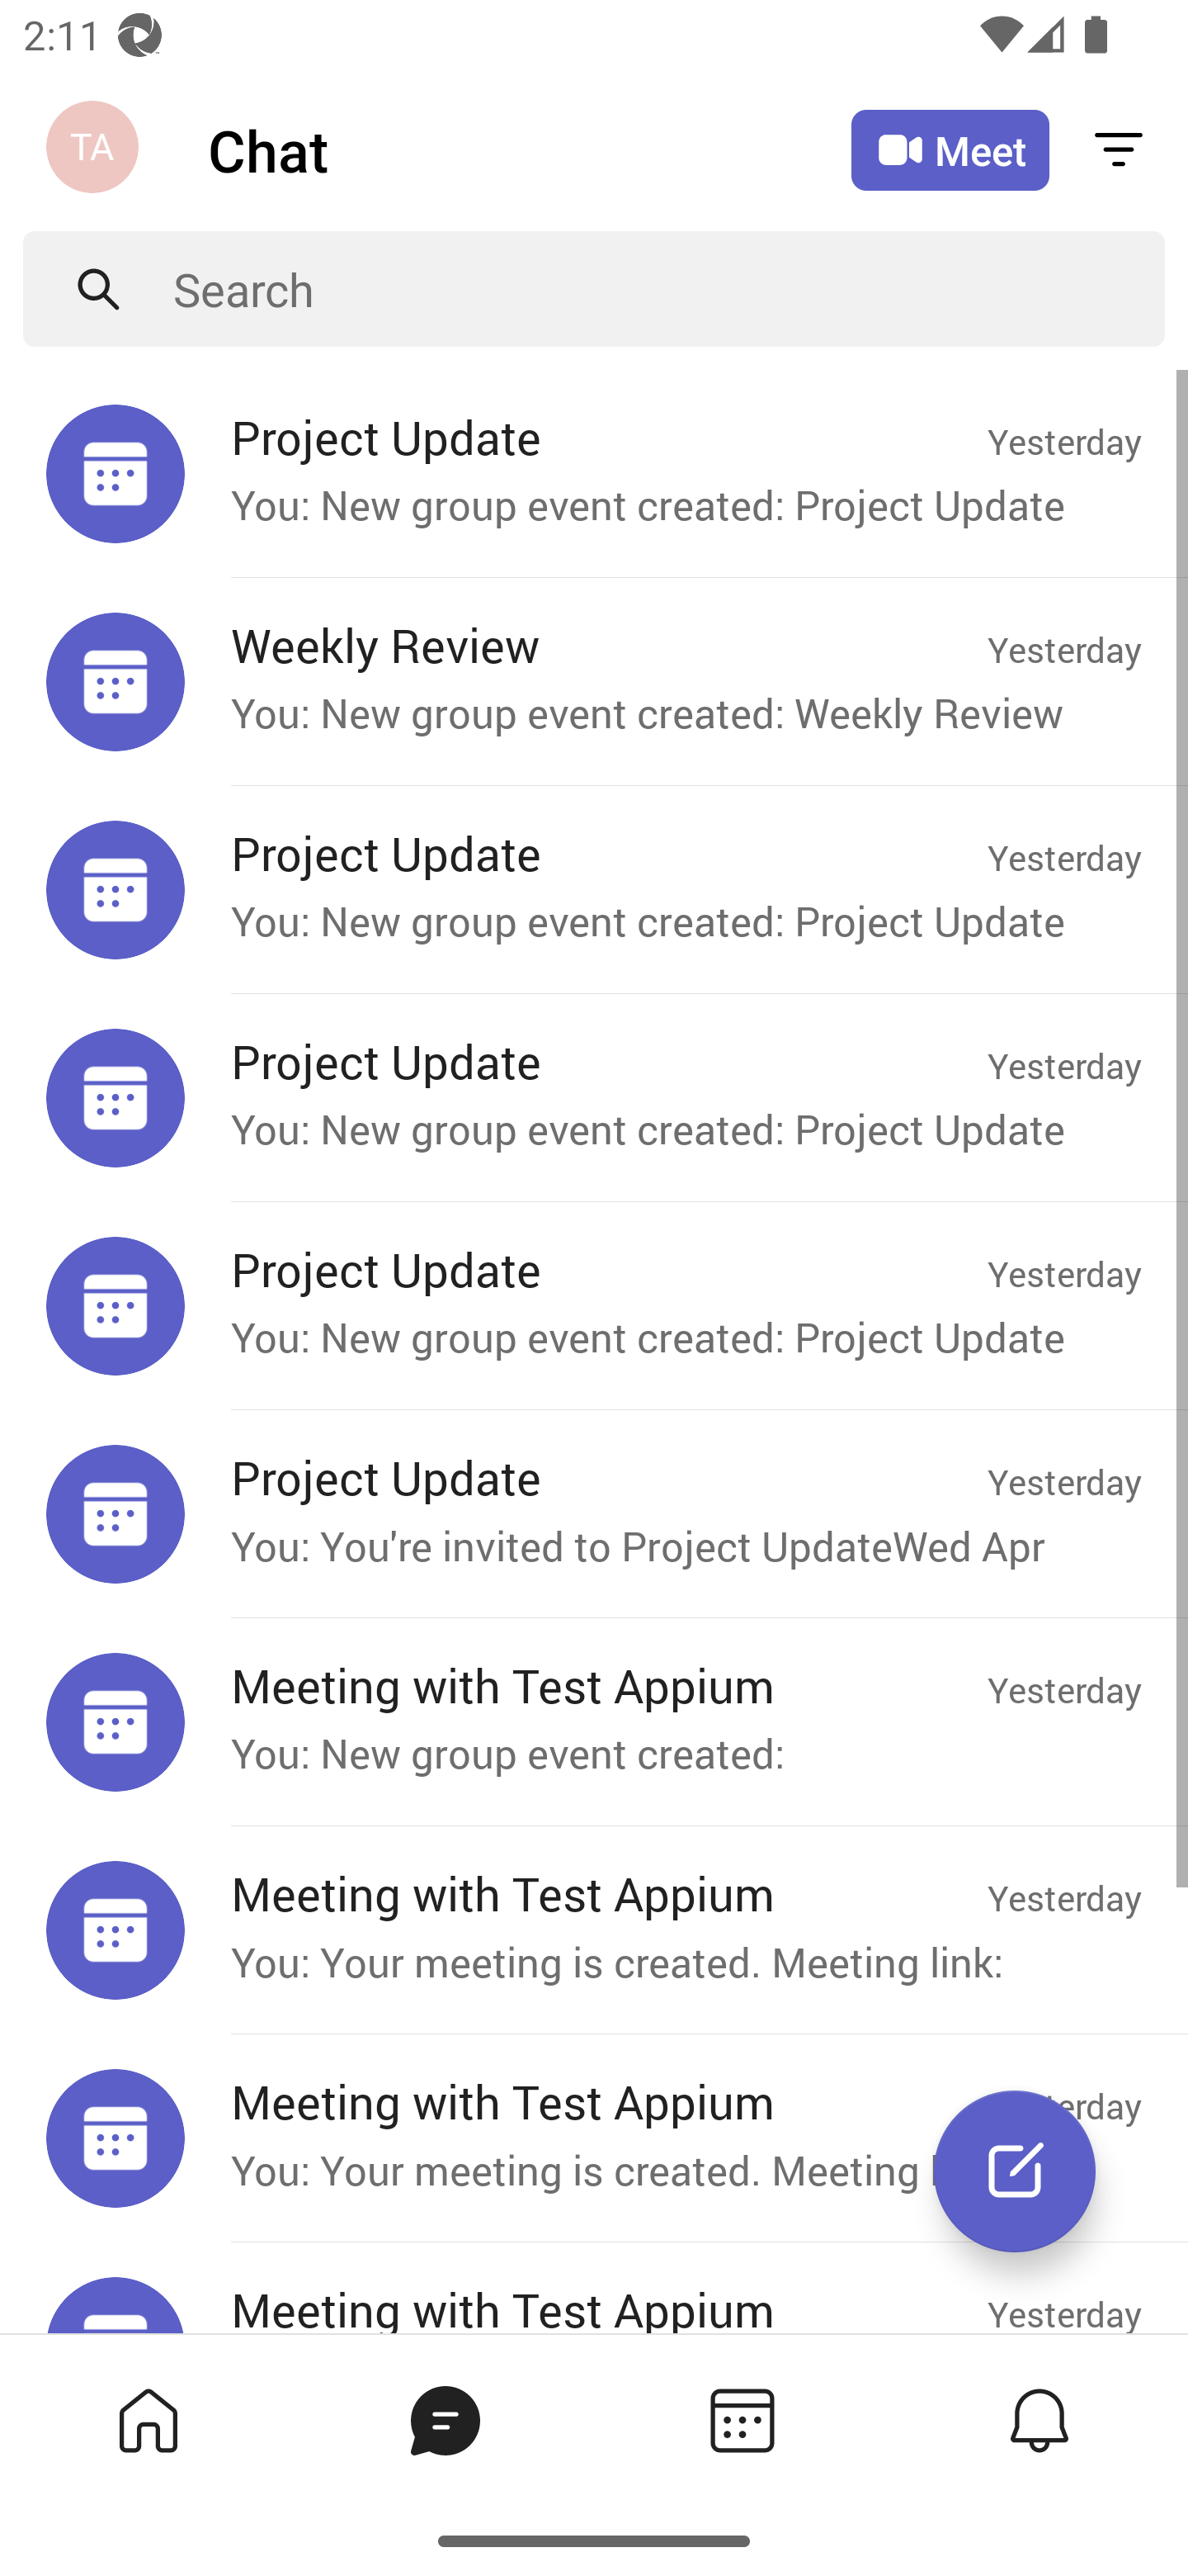 Image resolution: width=1188 pixels, height=2576 pixels. I want to click on New chat, so click(1014, 2171).